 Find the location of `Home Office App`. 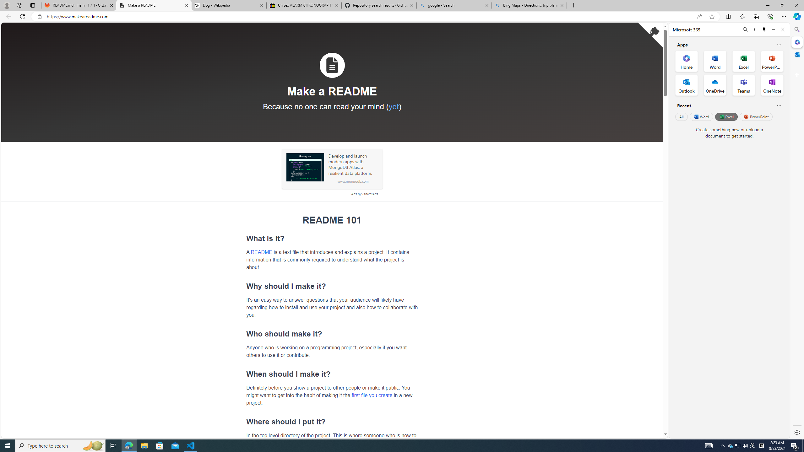

Home Office App is located at coordinates (687, 61).